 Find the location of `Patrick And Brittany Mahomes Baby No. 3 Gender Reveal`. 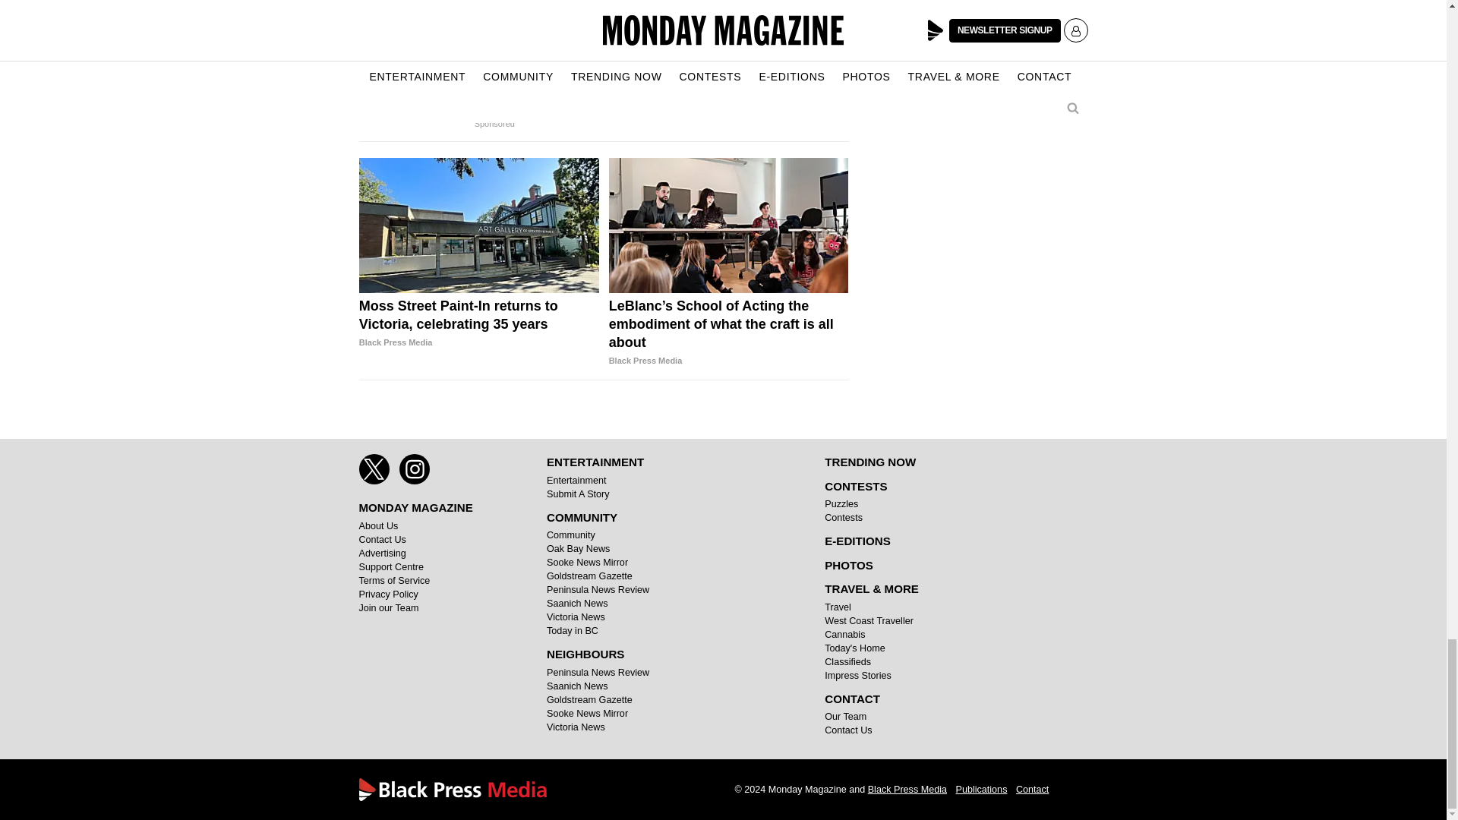

Patrick And Brittany Mahomes Baby No. 3 Gender Reveal is located at coordinates (437, 92).